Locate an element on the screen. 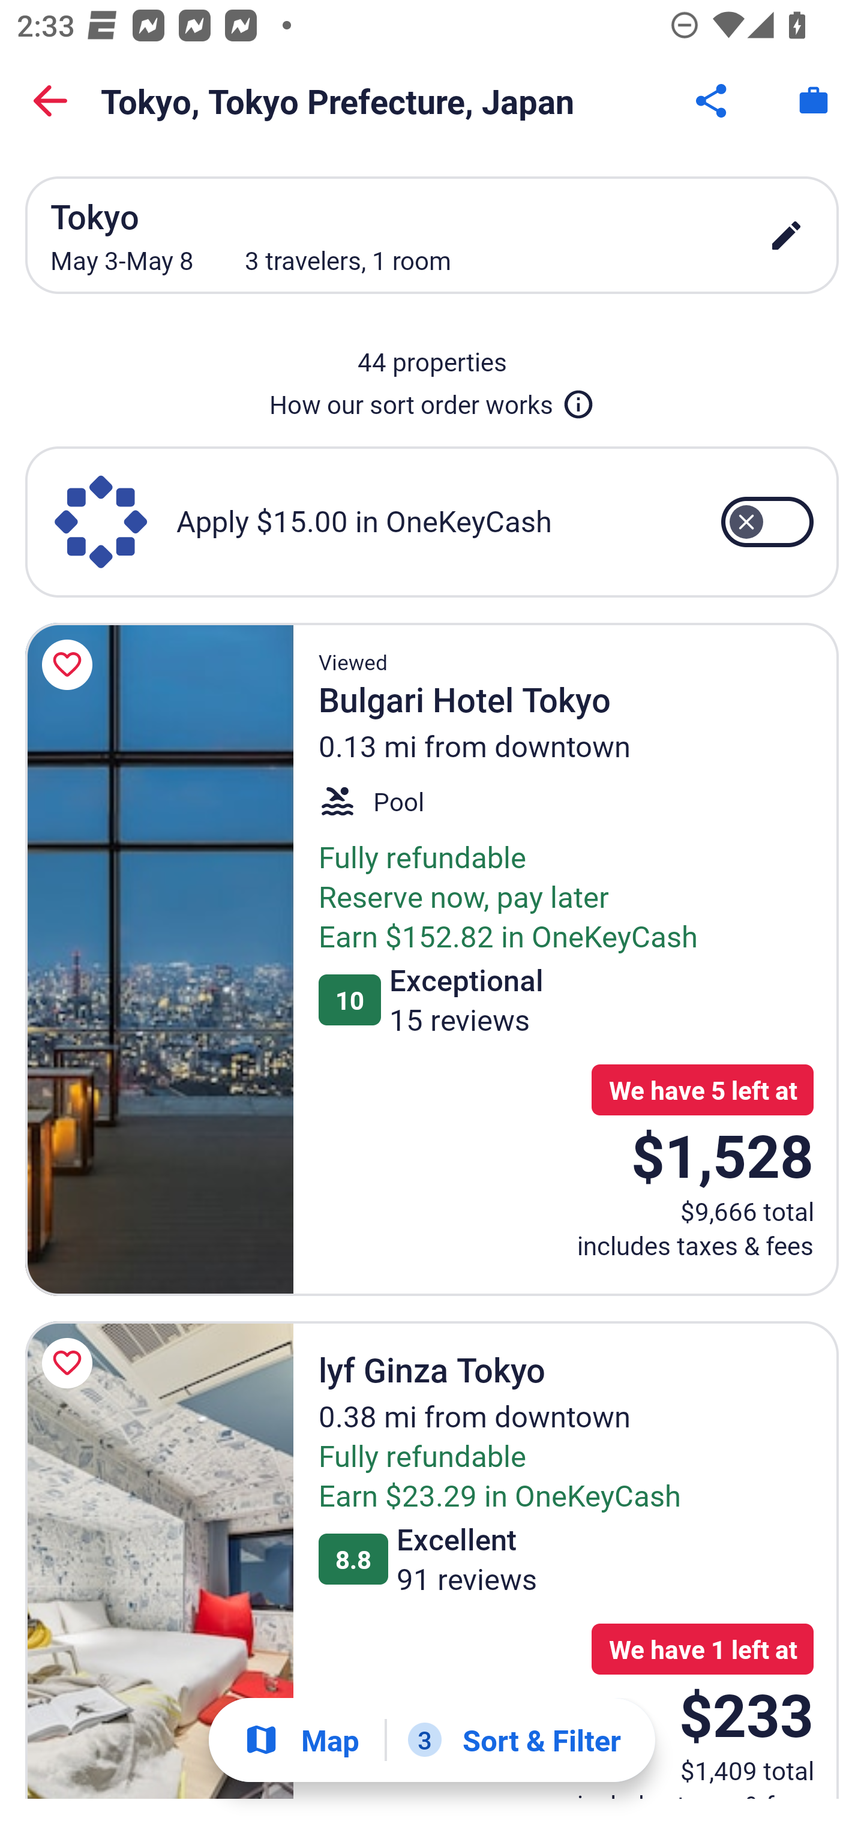 This screenshot has height=1824, width=864. Show map Map Show map Button is located at coordinates (301, 1740).